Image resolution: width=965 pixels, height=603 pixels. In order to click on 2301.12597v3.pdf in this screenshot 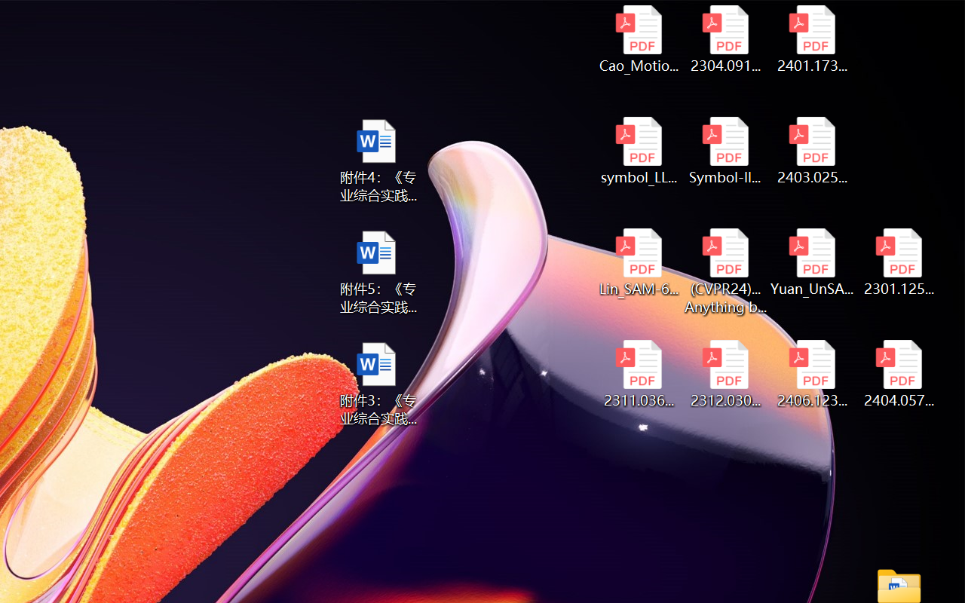, I will do `click(899, 262)`.